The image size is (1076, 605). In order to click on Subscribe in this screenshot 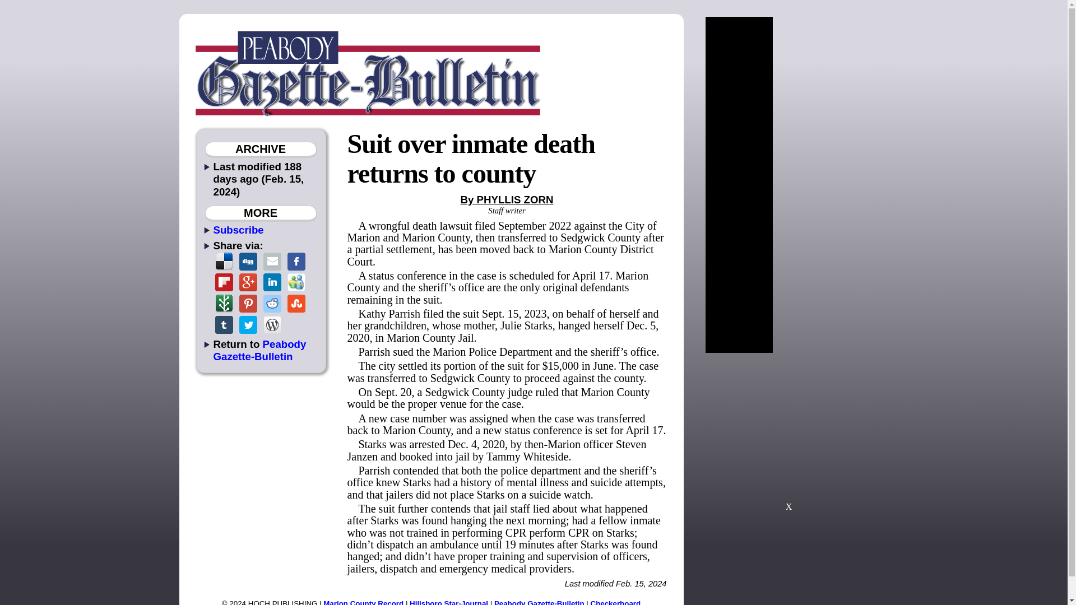, I will do `click(238, 230)`.